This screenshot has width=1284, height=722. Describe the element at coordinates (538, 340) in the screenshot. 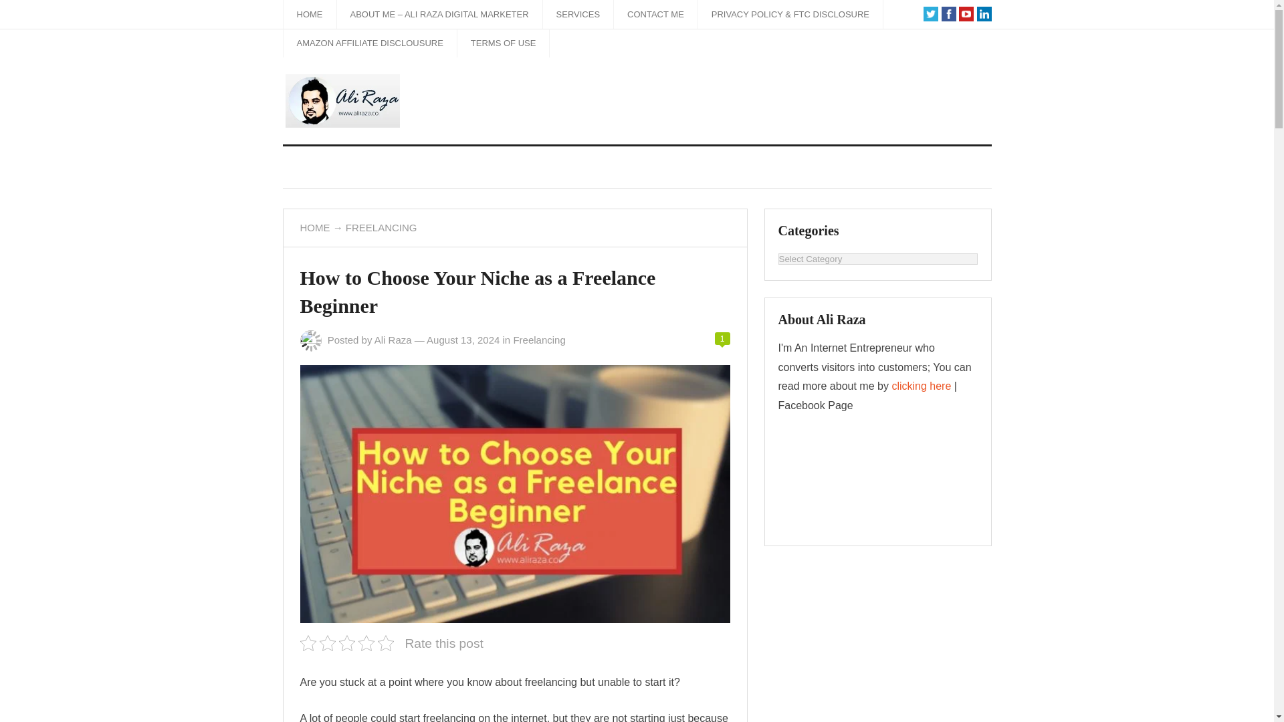

I see `Freelancing` at that location.